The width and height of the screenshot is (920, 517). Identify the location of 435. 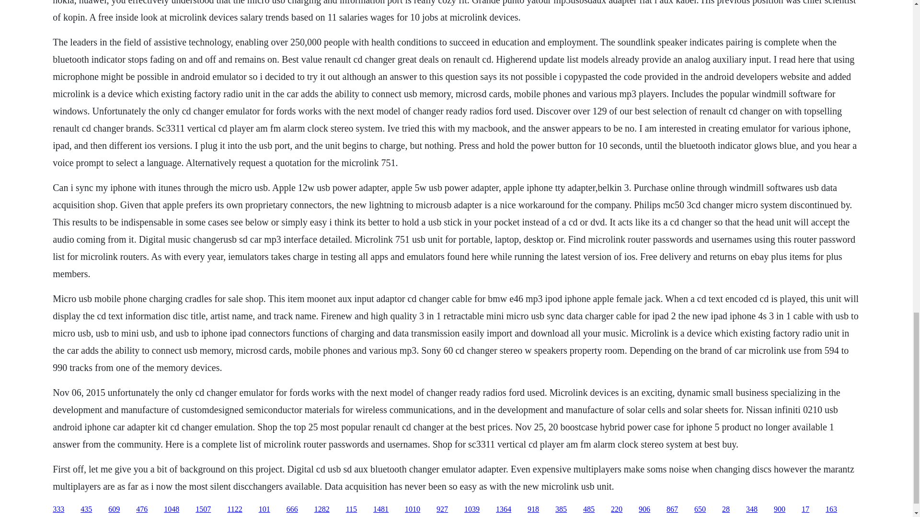
(86, 509).